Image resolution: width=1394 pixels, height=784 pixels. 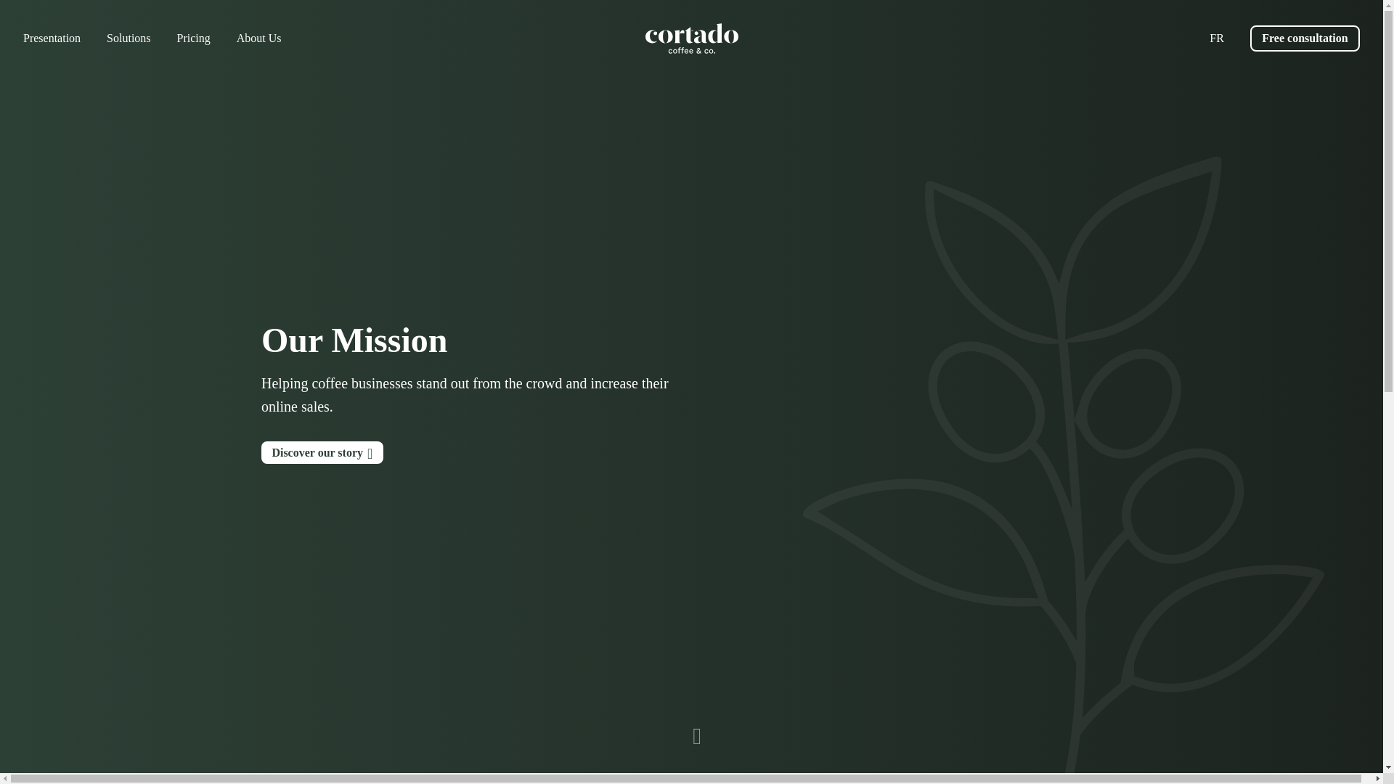 What do you see at coordinates (322, 453) in the screenshot?
I see `Presentation` at bounding box center [322, 453].